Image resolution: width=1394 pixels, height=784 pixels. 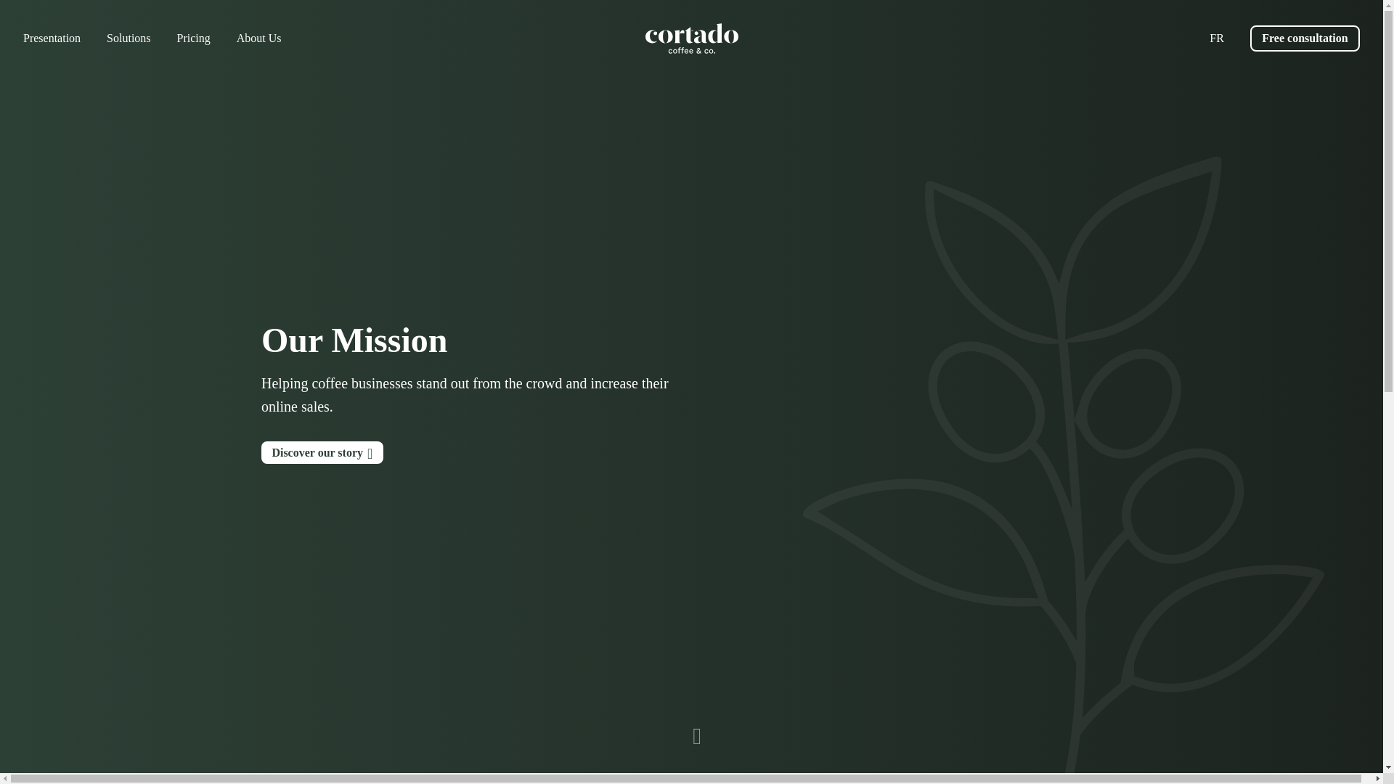 What do you see at coordinates (322, 453) in the screenshot?
I see `Presentation` at bounding box center [322, 453].